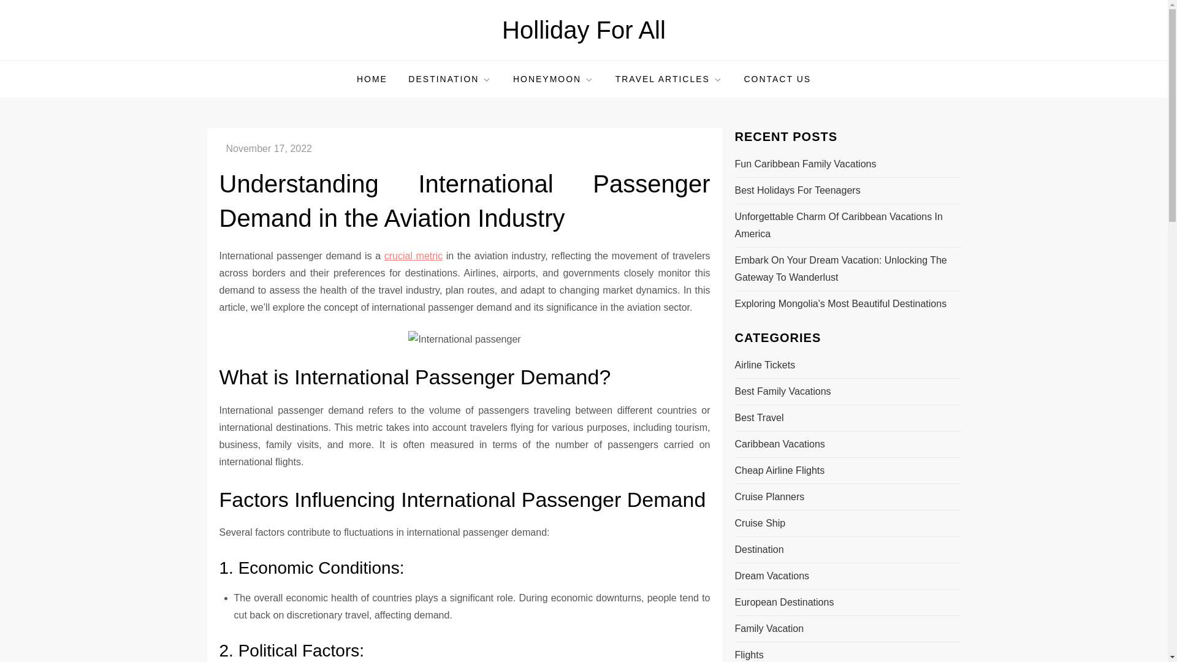  I want to click on November 17, 2022, so click(269, 148).